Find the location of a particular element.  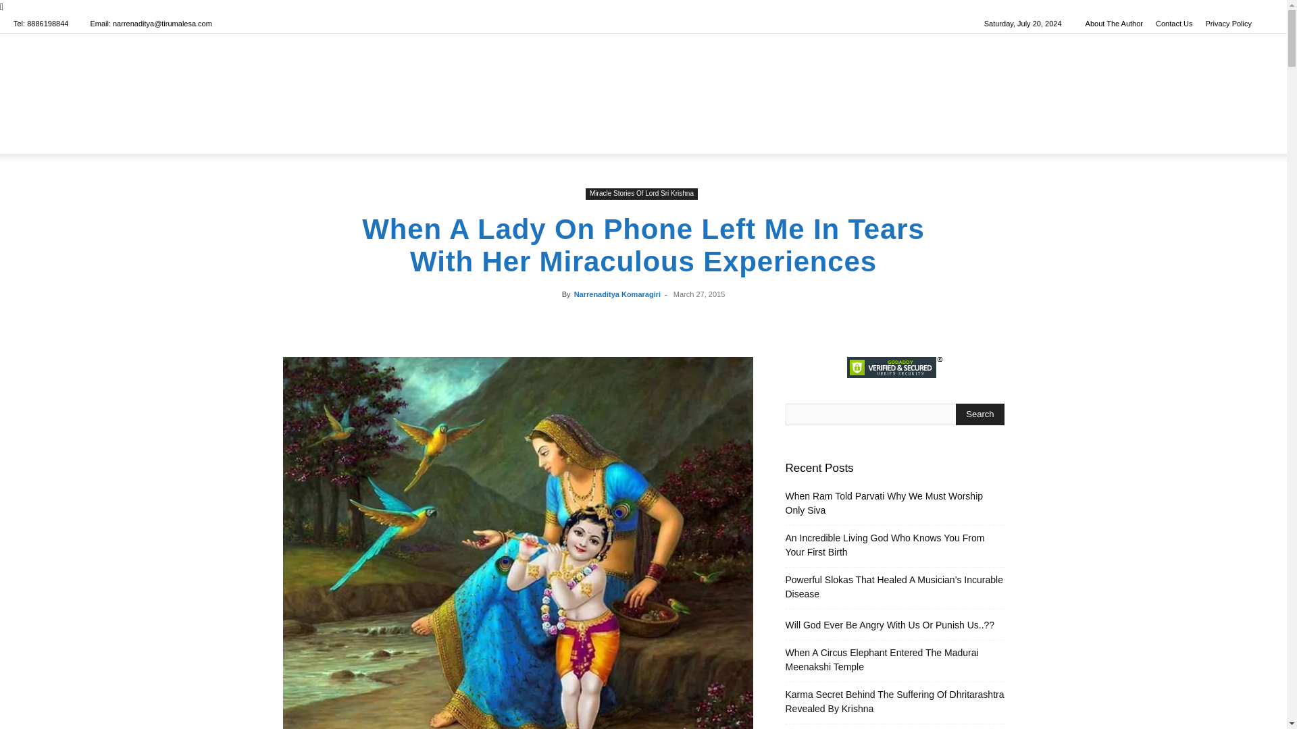

POWERFUL BOOK ON BHAGAVAN SRIRAM SIR is located at coordinates (617, 138).